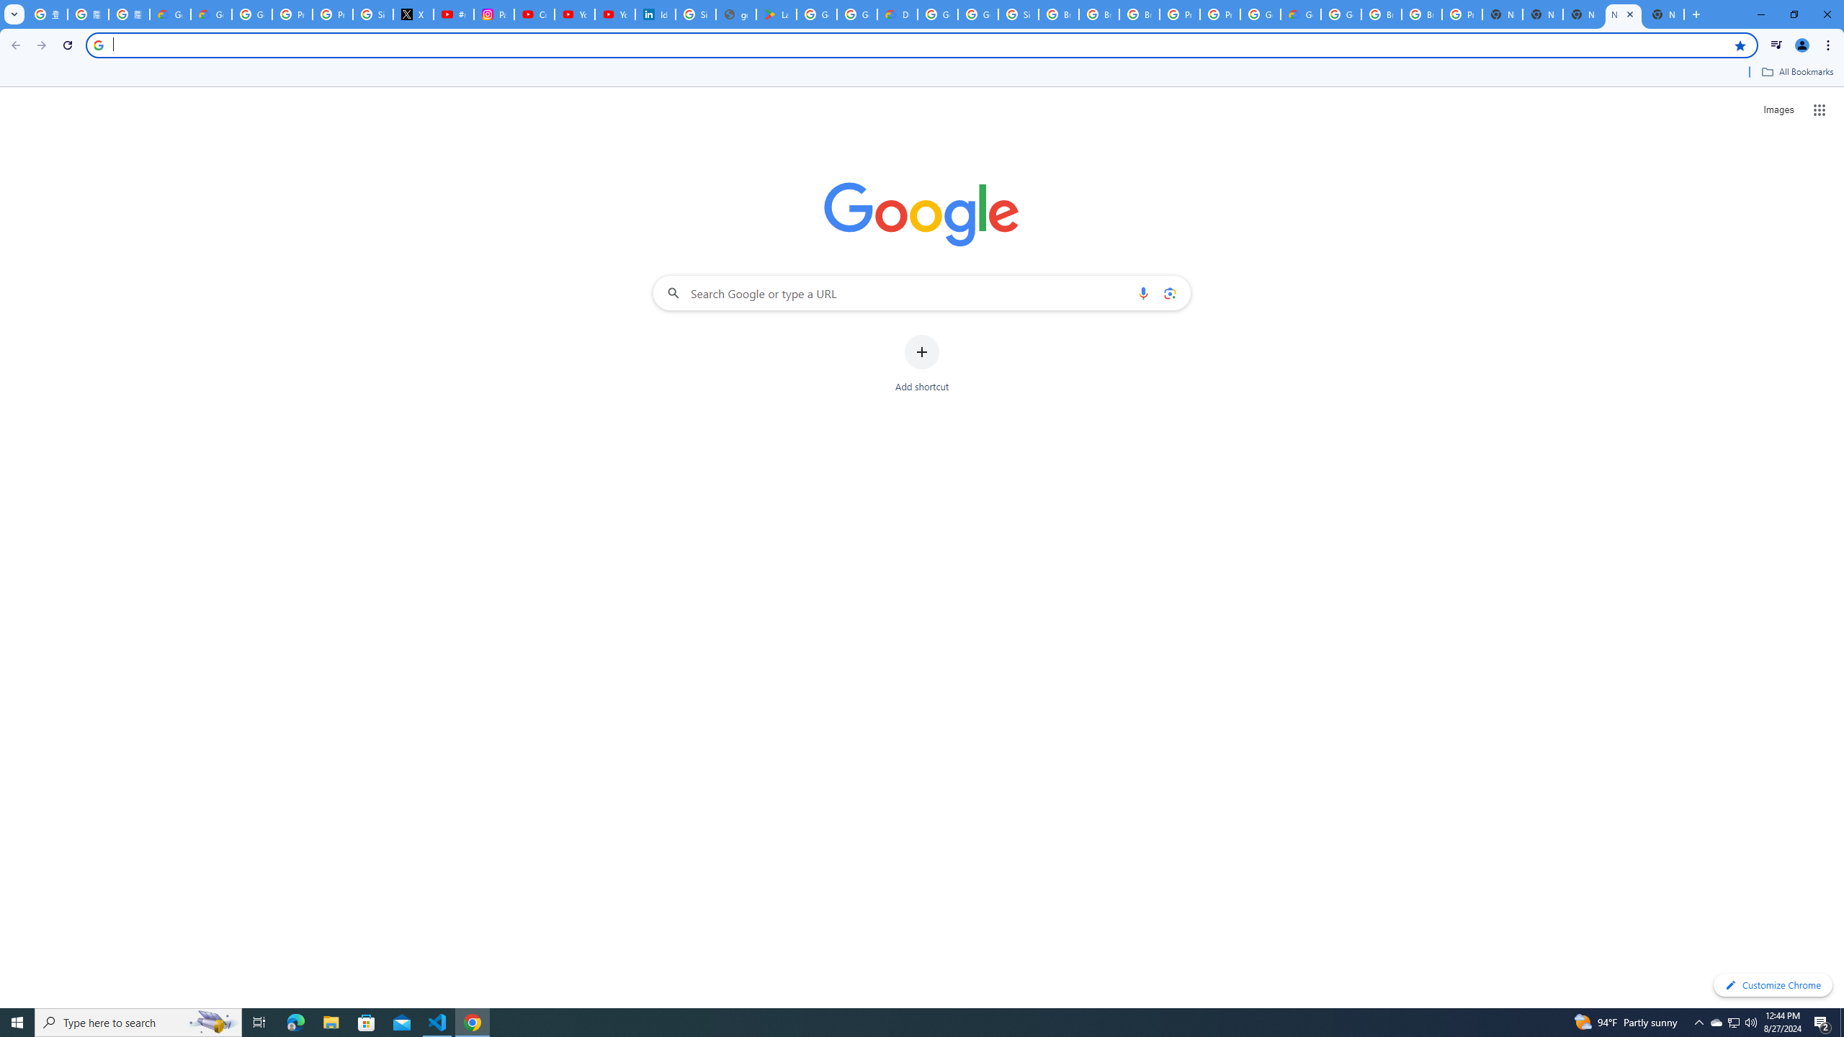  Describe the element at coordinates (655, 14) in the screenshot. I see `Identity verification via Persona | LinkedIn Help` at that location.